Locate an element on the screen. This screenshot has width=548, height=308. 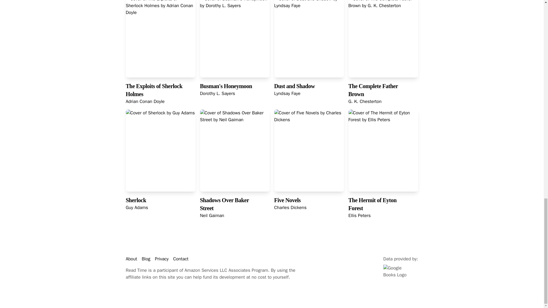
The Complete Father Brown is located at coordinates (373, 90).